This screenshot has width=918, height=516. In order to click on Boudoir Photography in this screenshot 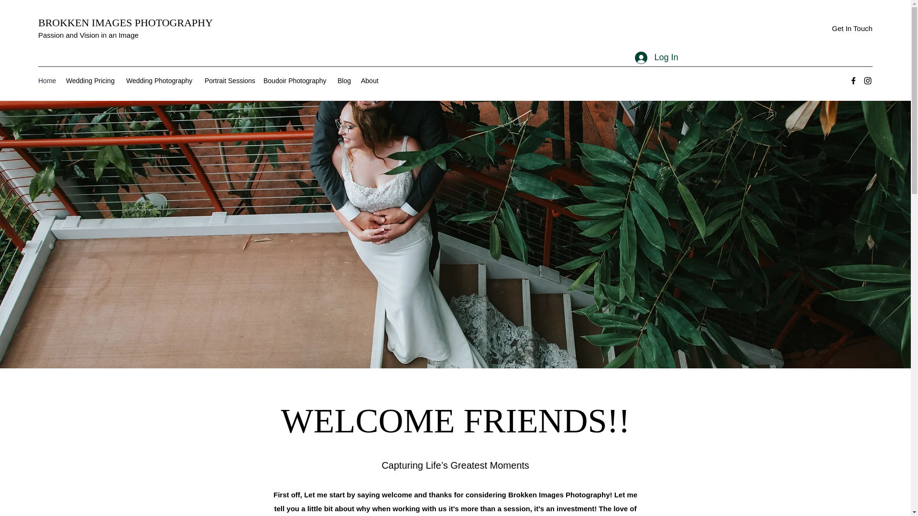, I will do `click(295, 80)`.